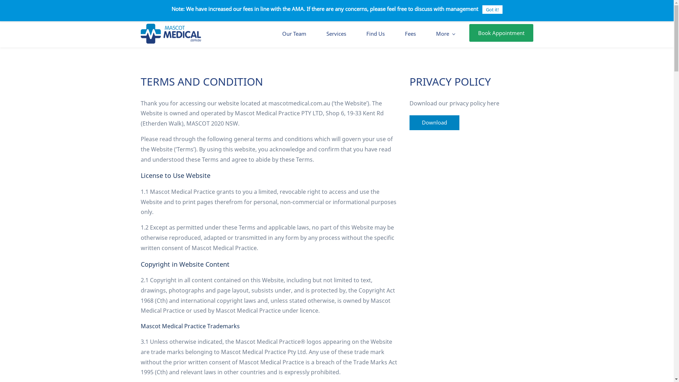  What do you see at coordinates (264, 10) in the screenshot?
I see `02 8668 0066` at bounding box center [264, 10].